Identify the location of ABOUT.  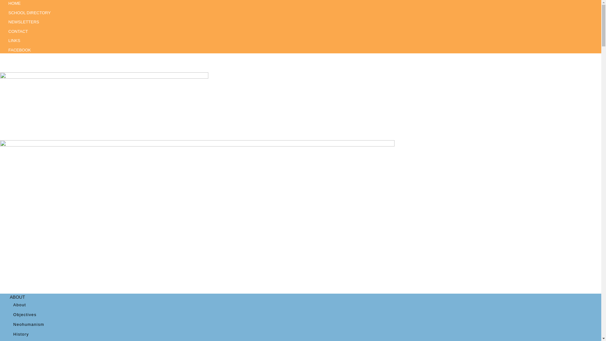
(17, 297).